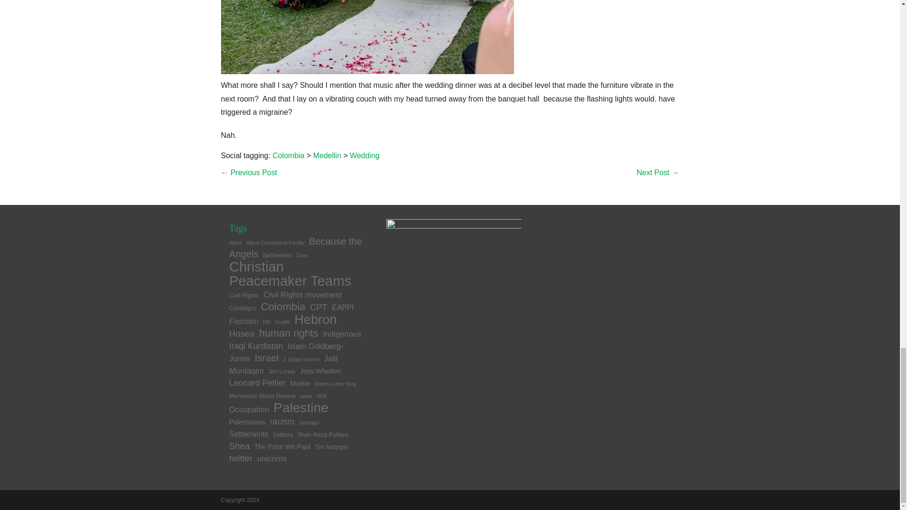  I want to click on Civil Rights, so click(244, 295).